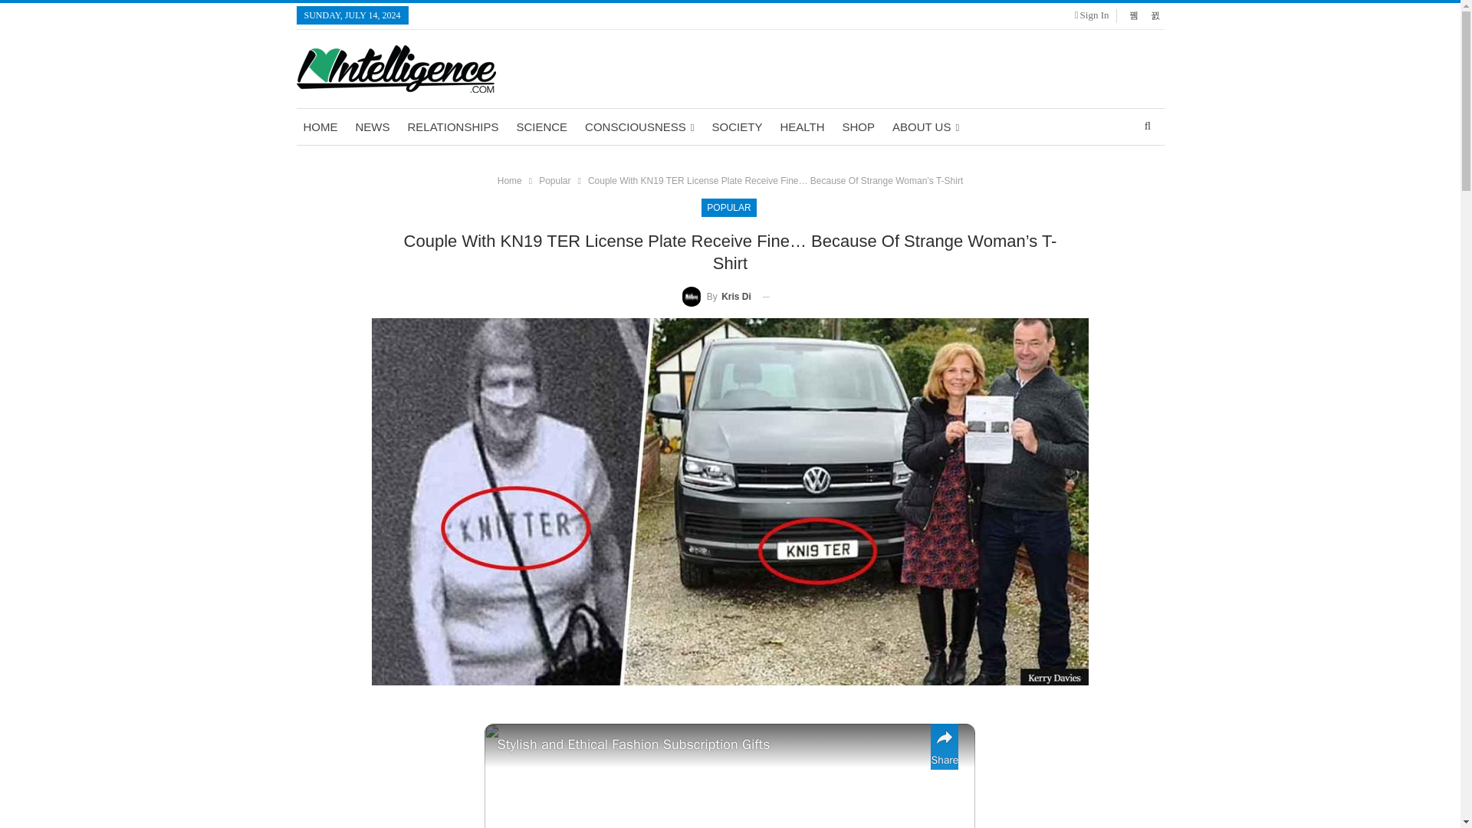  I want to click on Sign In, so click(1095, 15).